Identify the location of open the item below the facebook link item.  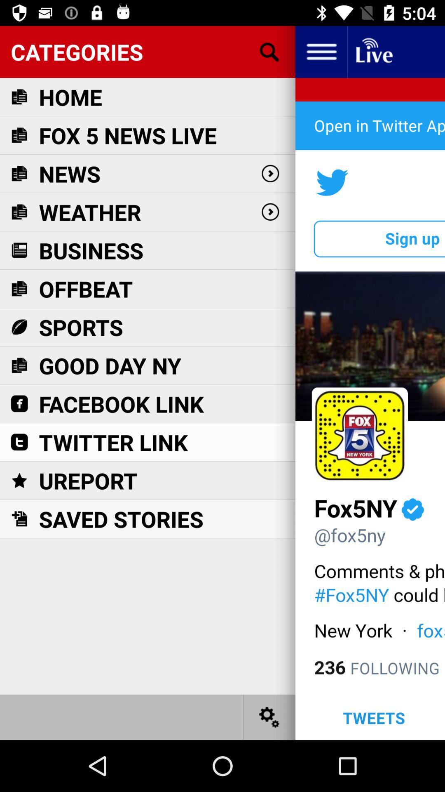
(113, 442).